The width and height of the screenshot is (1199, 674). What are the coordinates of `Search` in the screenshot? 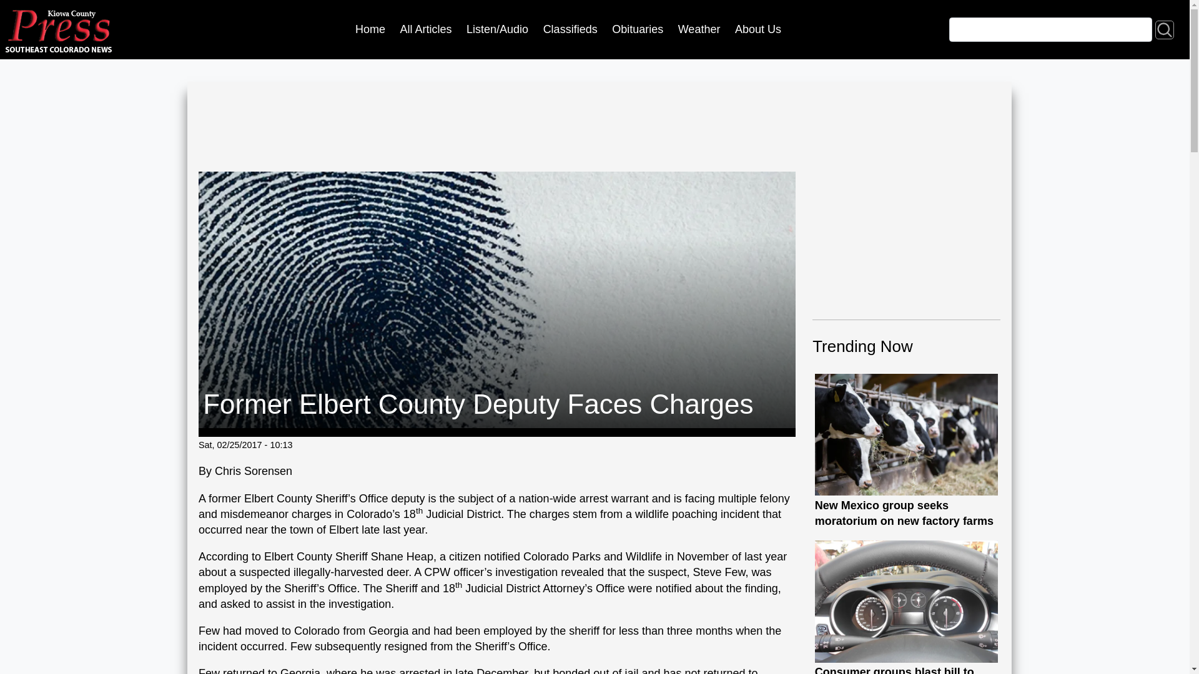 It's located at (1164, 29).